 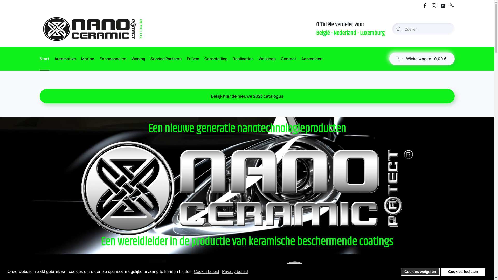 What do you see at coordinates (44, 59) in the screenshot?
I see `Start` at bounding box center [44, 59].